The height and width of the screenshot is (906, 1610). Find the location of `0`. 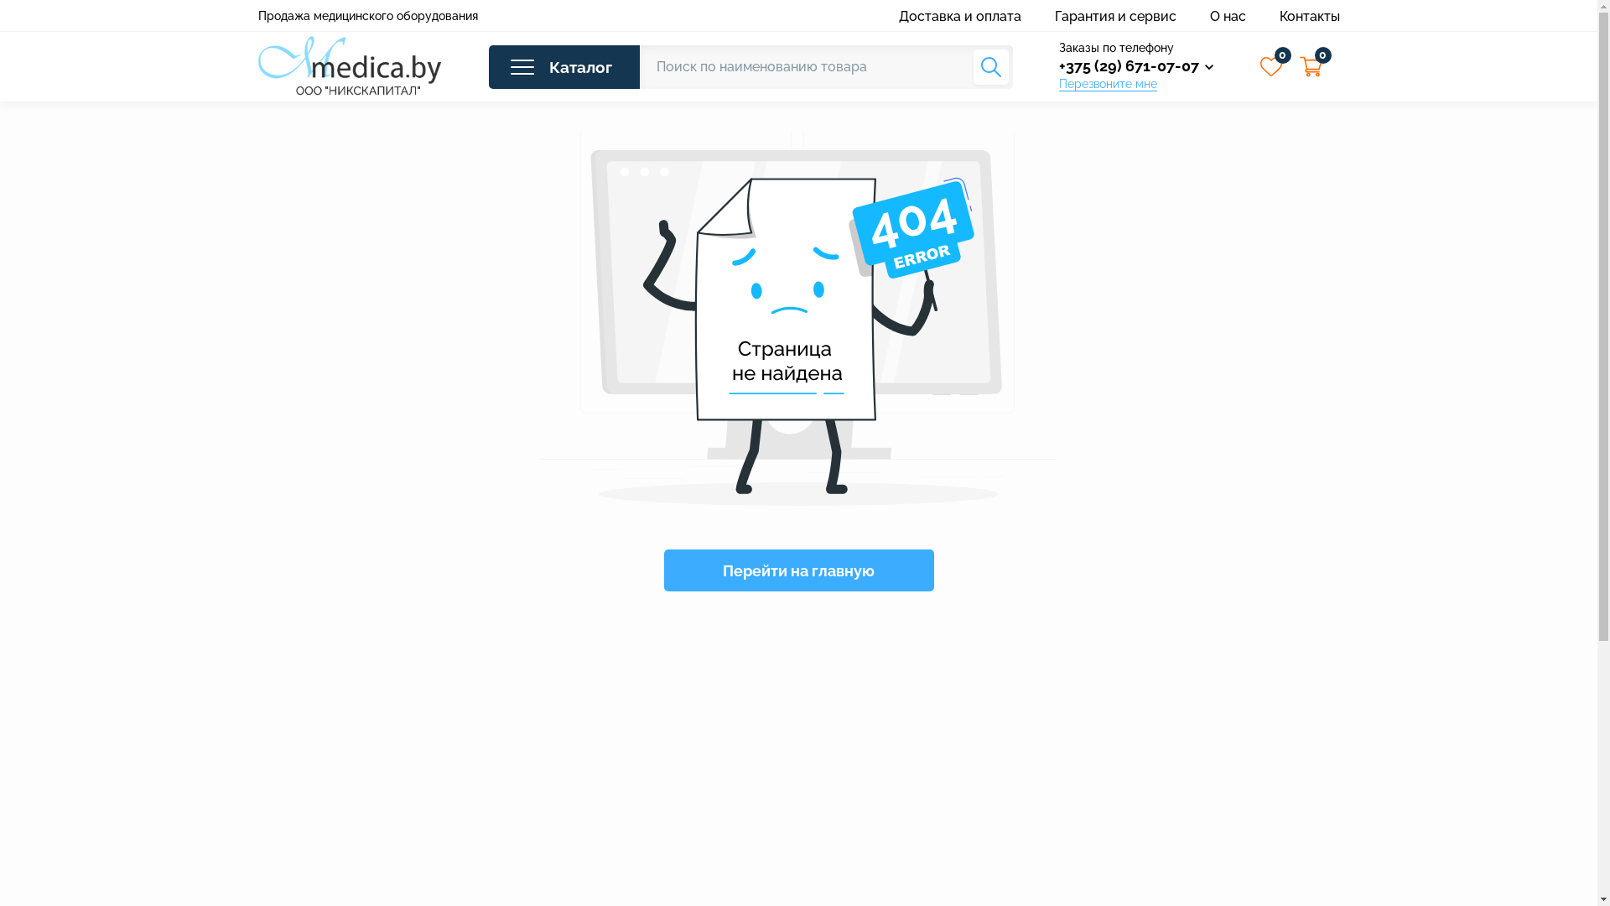

0 is located at coordinates (1311, 67).